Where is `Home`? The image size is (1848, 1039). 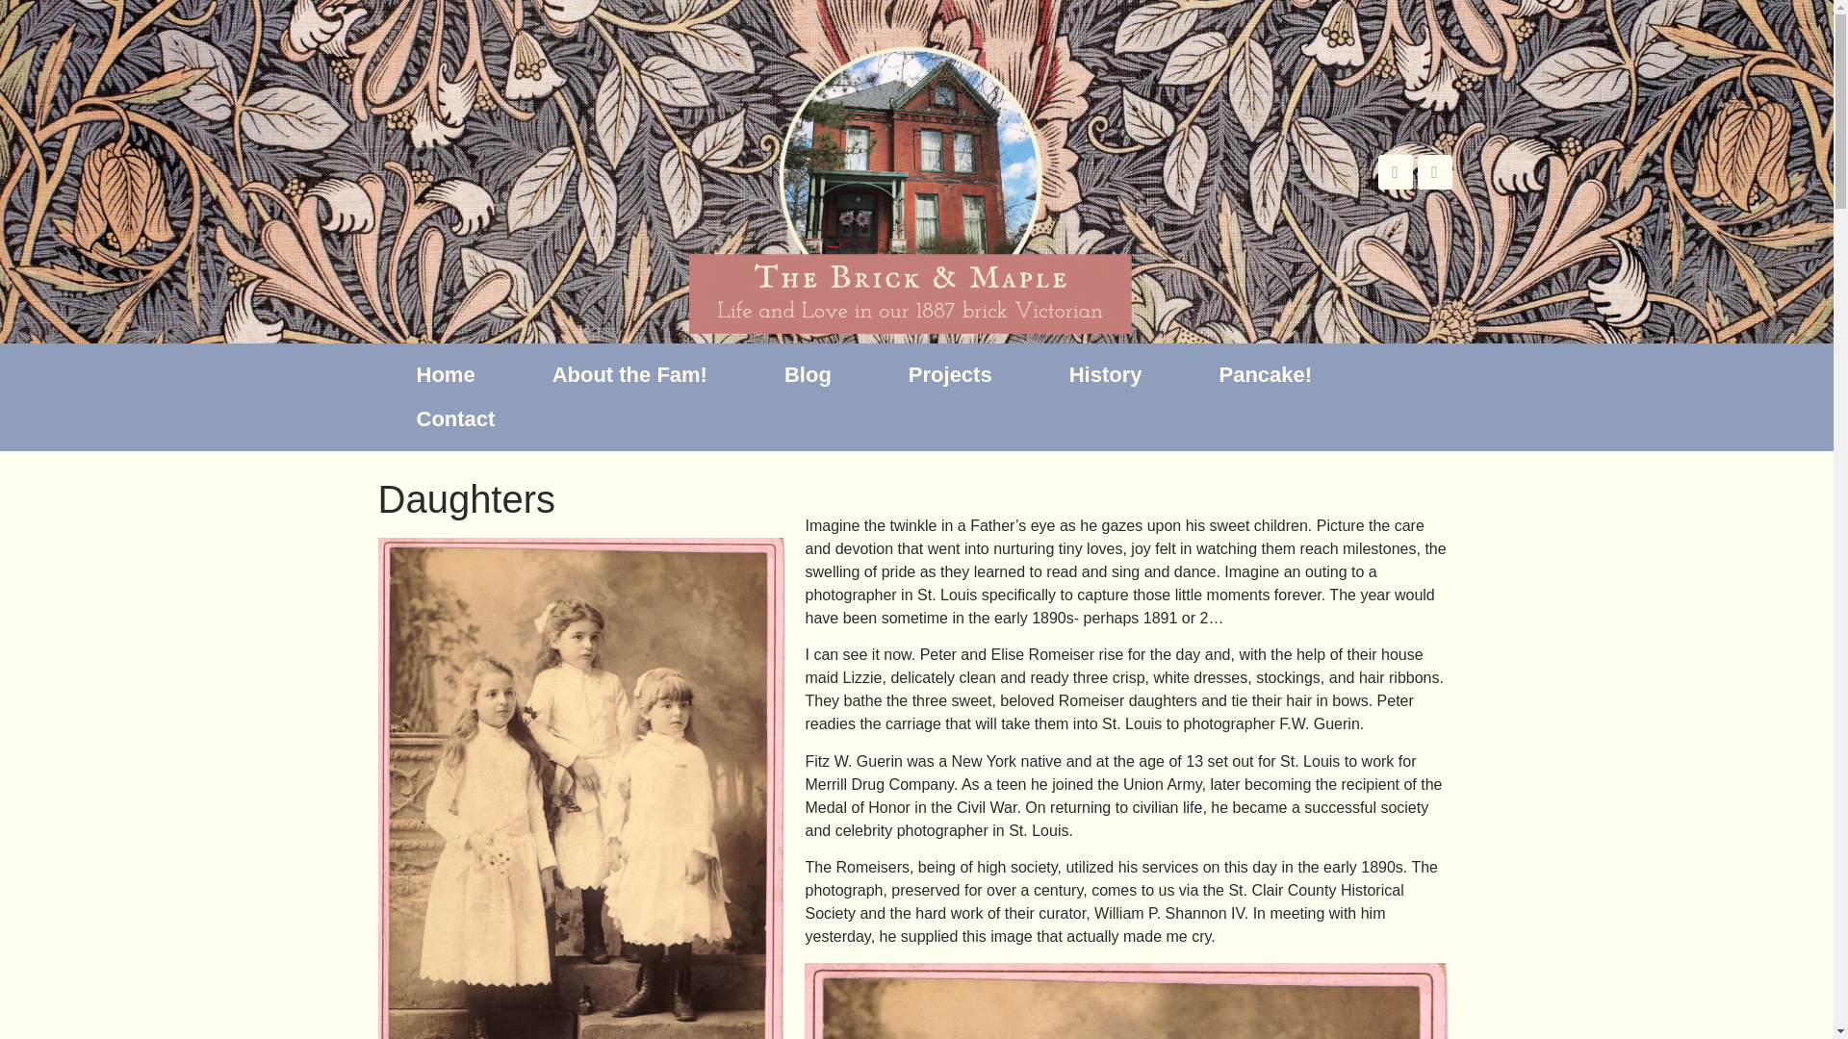
Home is located at coordinates (445, 375).